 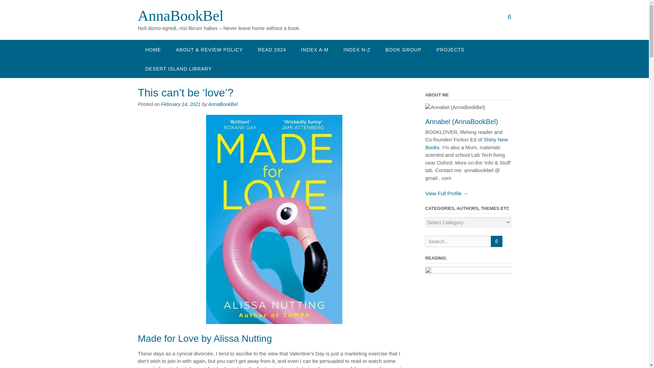 I want to click on February 14, 2021, so click(x=181, y=104).